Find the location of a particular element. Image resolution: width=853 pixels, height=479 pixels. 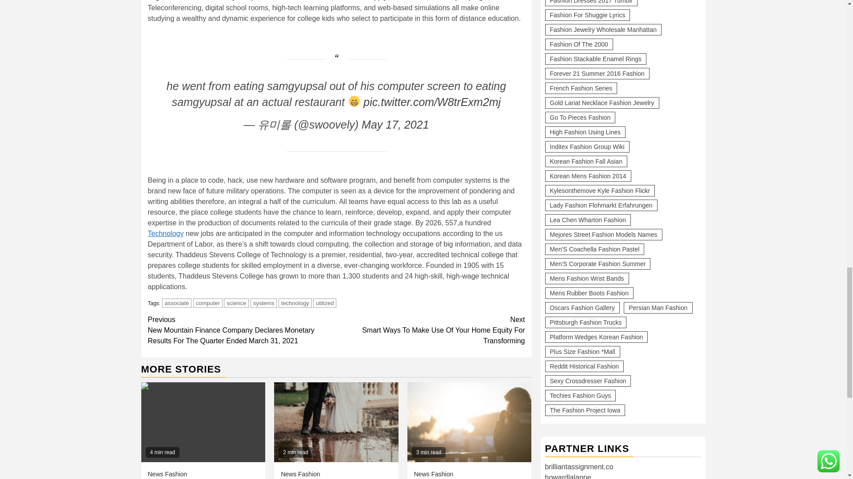

Breaking News From the World of Entertainment is located at coordinates (336, 422).